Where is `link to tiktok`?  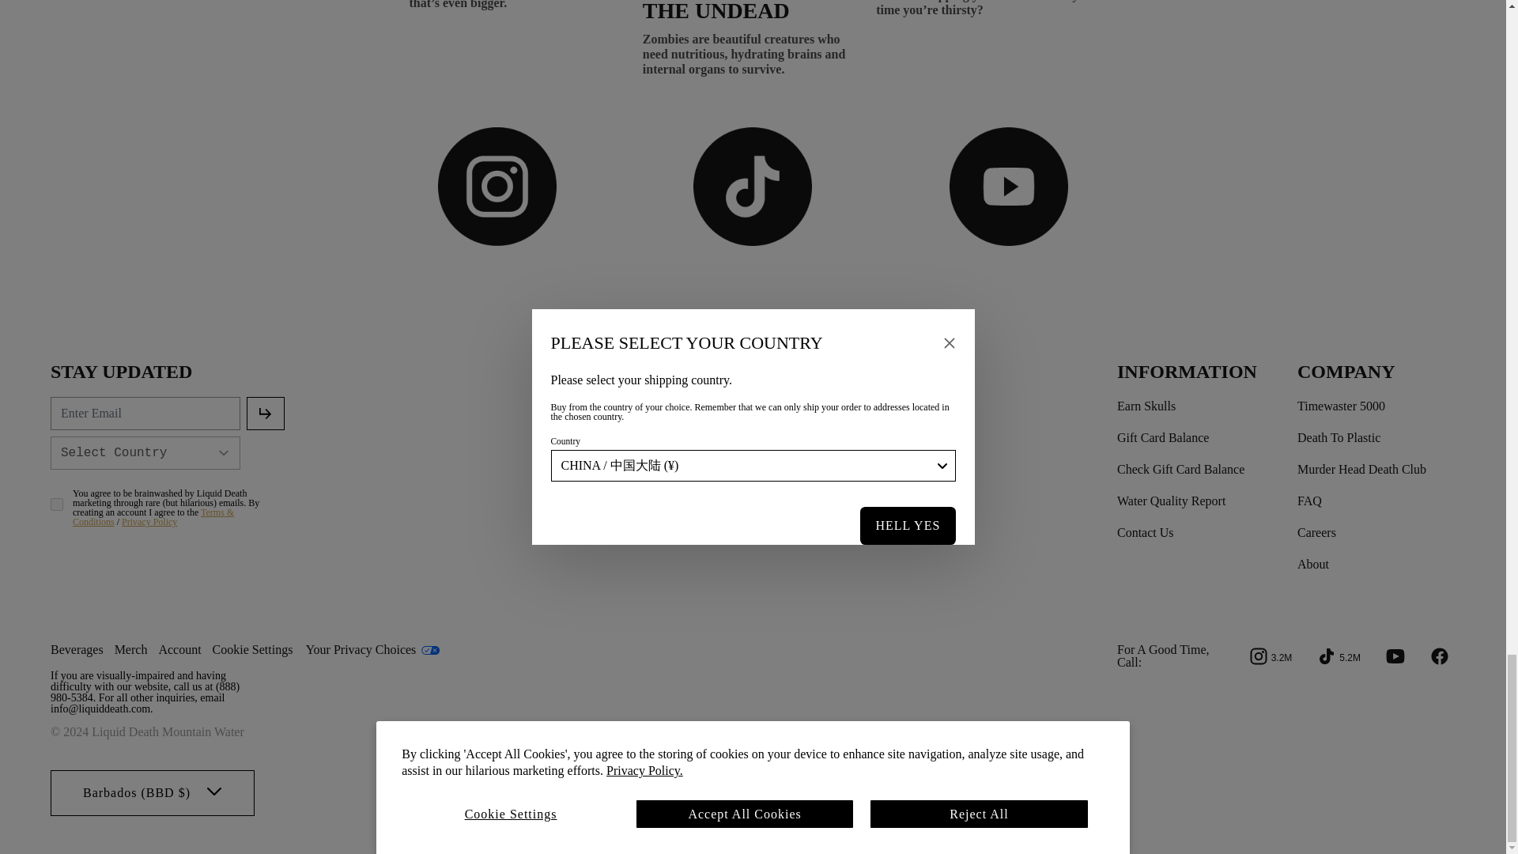 link to tiktok is located at coordinates (1339, 656).